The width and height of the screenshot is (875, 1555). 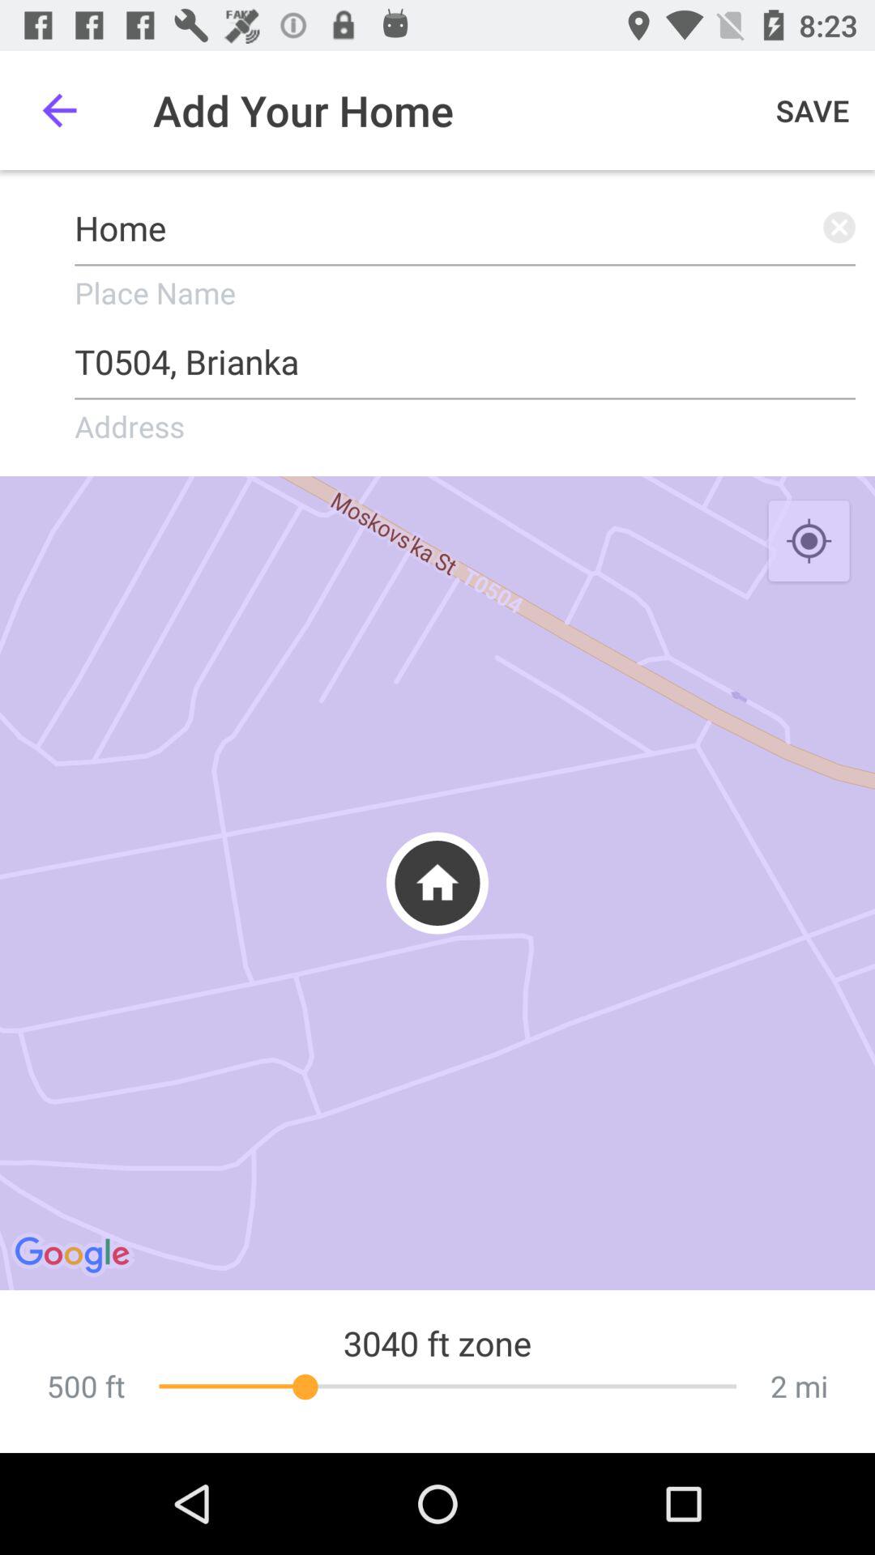 I want to click on turn off item at the top right corner, so click(x=813, y=110).